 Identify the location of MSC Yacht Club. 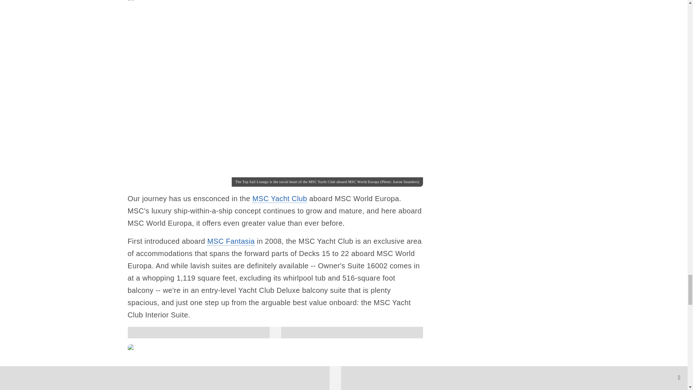
(279, 199).